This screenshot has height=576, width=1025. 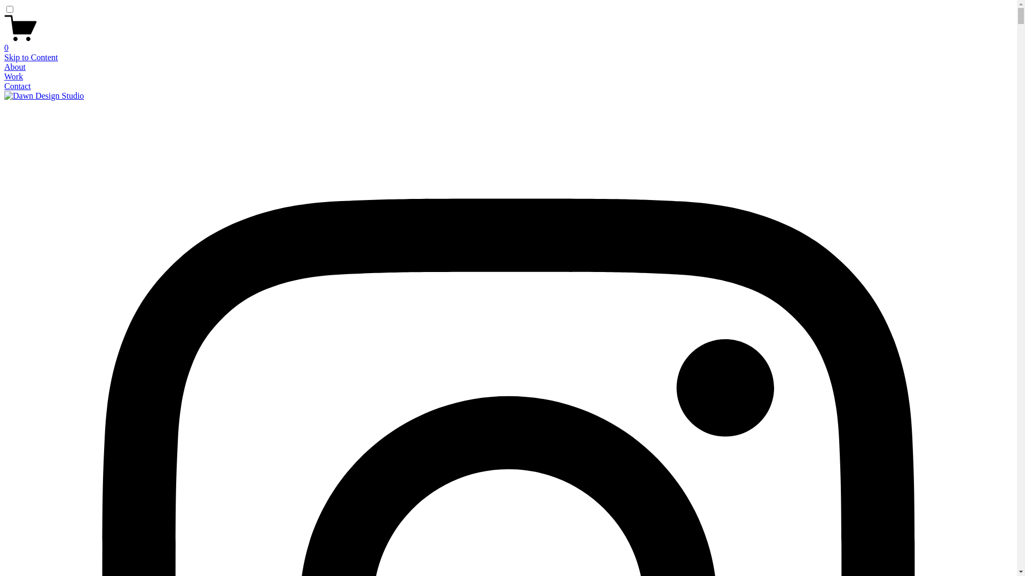 What do you see at coordinates (18, 86) in the screenshot?
I see `Contact` at bounding box center [18, 86].